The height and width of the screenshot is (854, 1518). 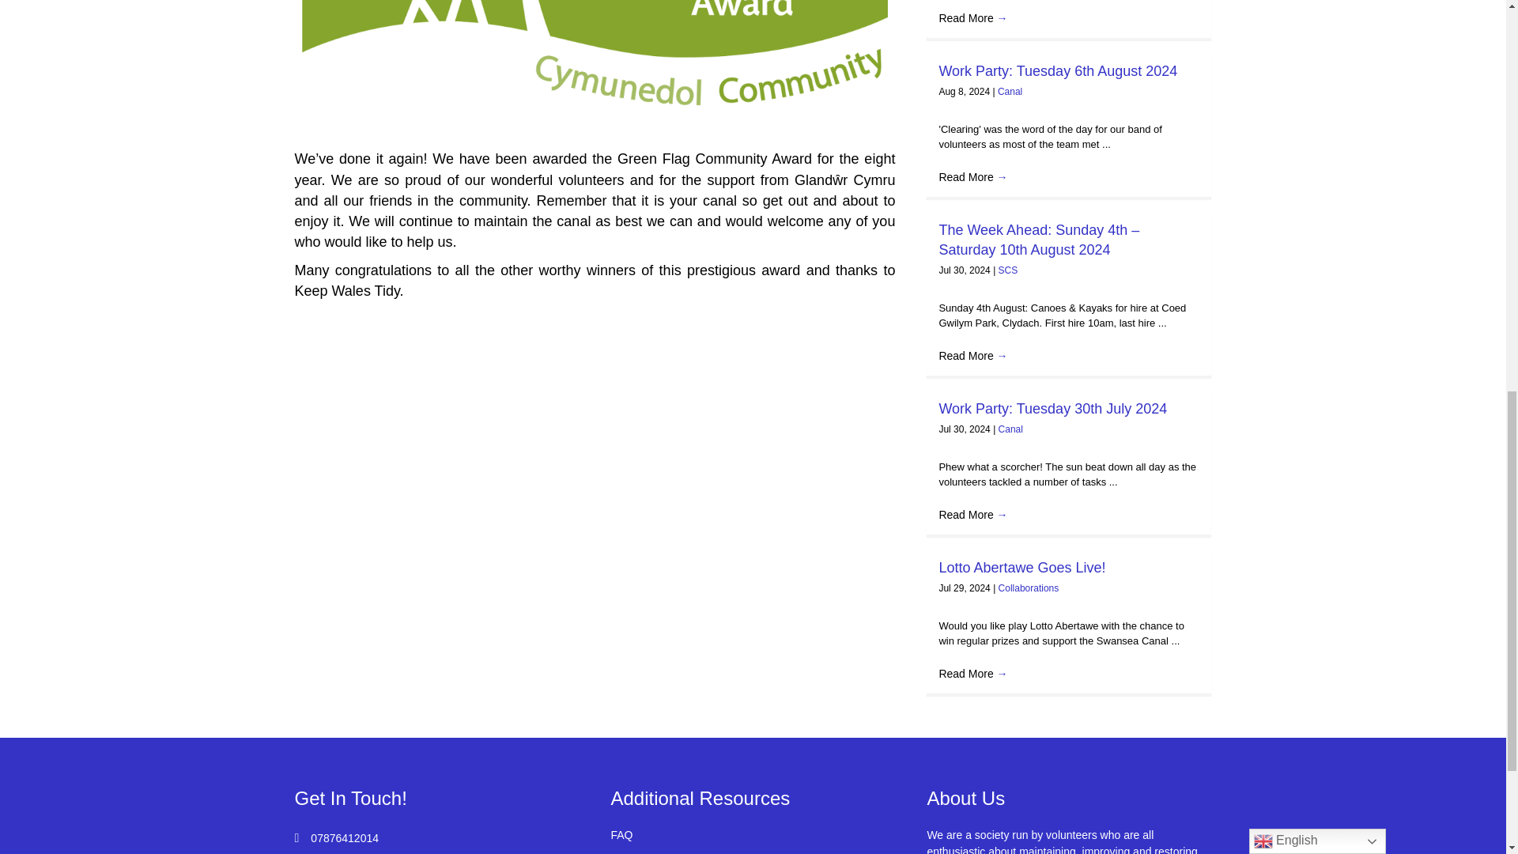 What do you see at coordinates (972, 177) in the screenshot?
I see `Read More` at bounding box center [972, 177].